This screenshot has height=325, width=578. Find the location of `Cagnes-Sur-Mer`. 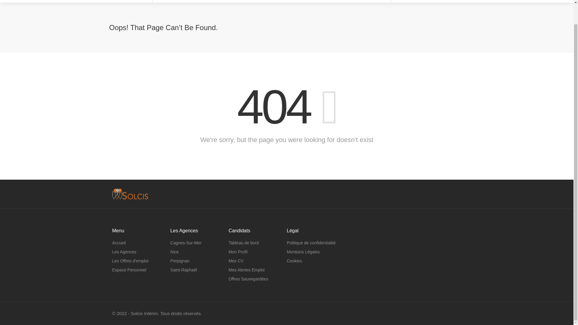

Cagnes-Sur-Mer is located at coordinates (186, 243).